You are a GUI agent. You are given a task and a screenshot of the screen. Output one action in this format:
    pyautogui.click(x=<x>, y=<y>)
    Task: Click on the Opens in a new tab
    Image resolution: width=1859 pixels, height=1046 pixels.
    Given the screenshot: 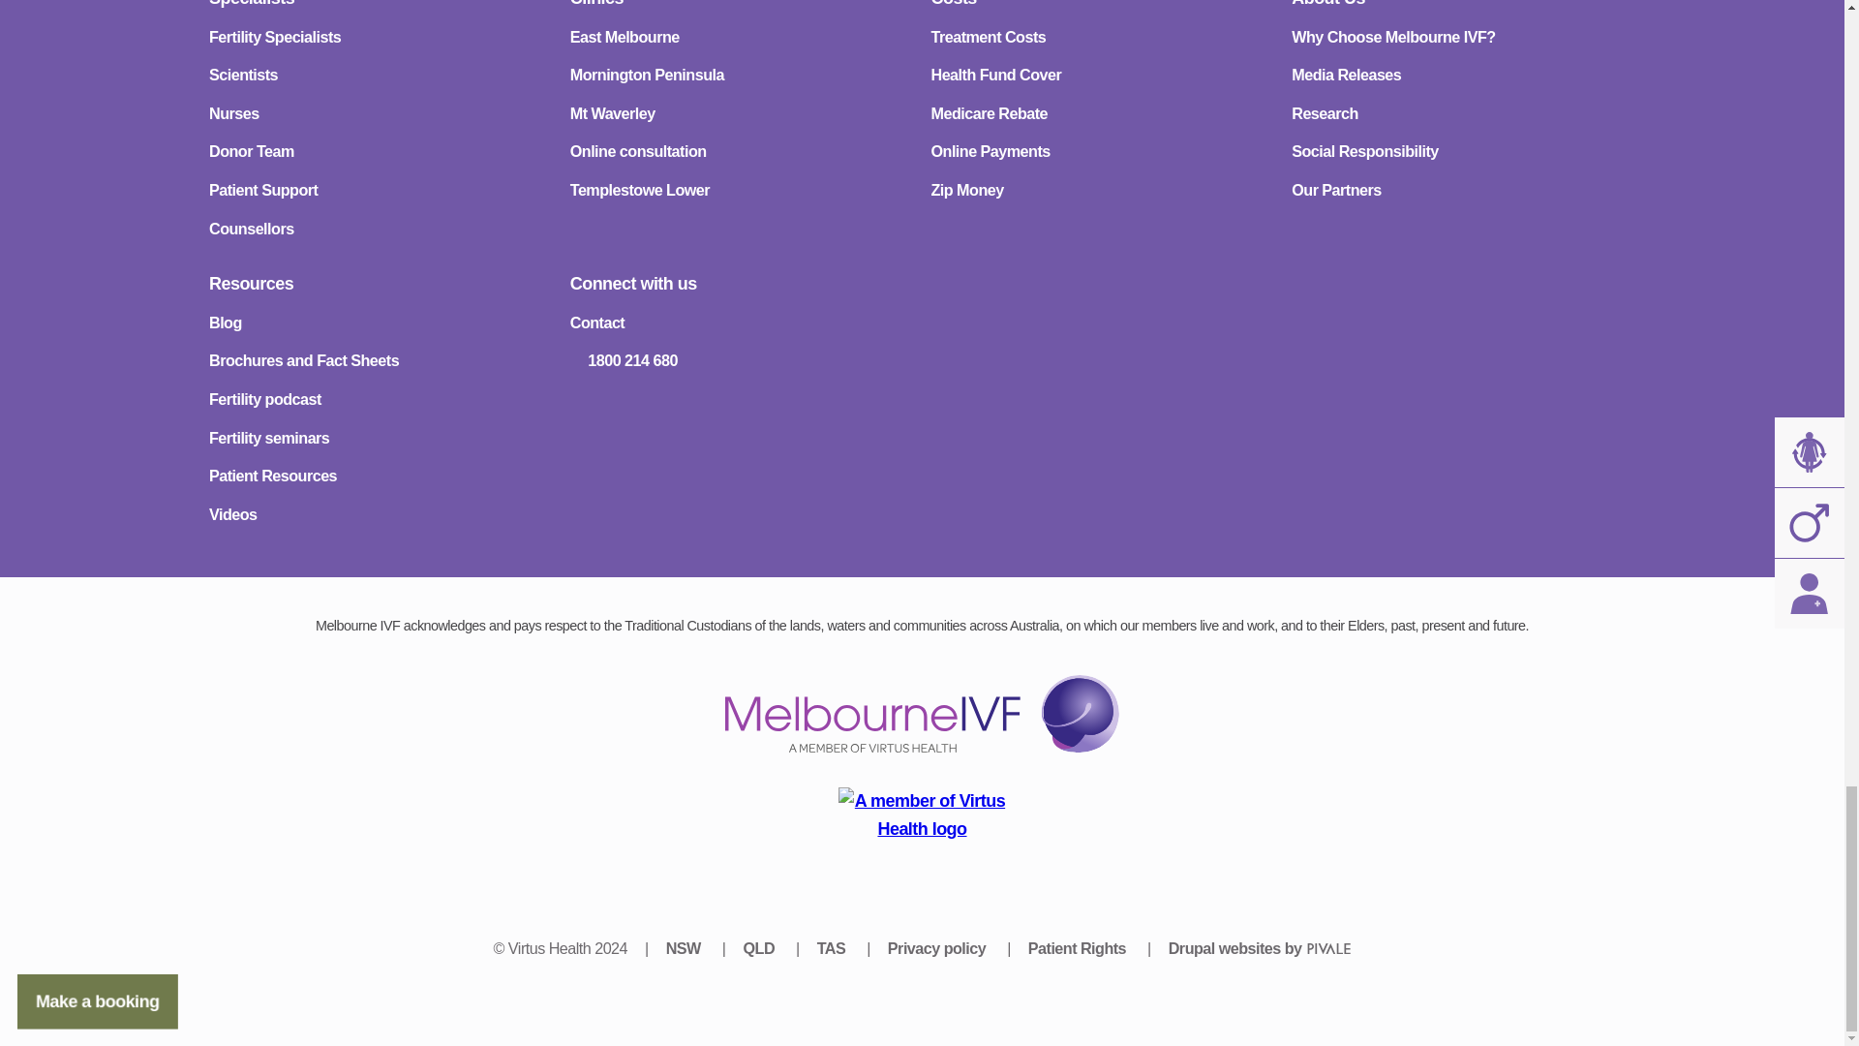 What is the action you would take?
    pyautogui.click(x=685, y=947)
    